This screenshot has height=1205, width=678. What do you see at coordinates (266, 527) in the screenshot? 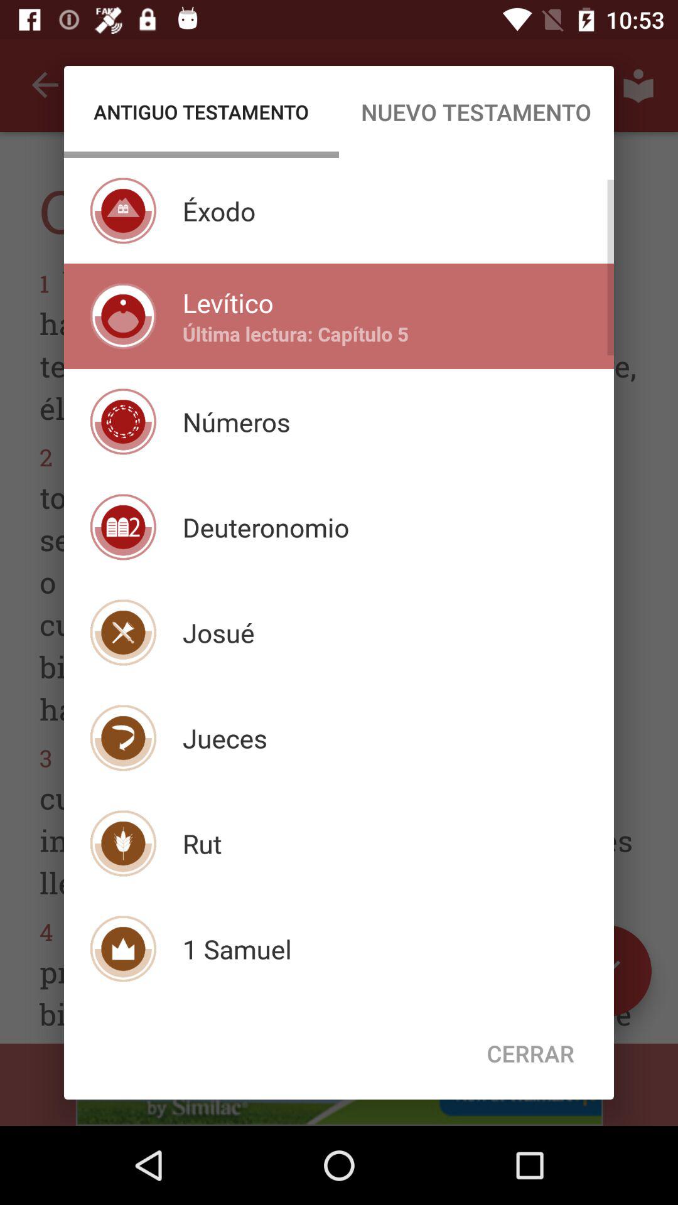
I see `tap deuteronomio` at bounding box center [266, 527].